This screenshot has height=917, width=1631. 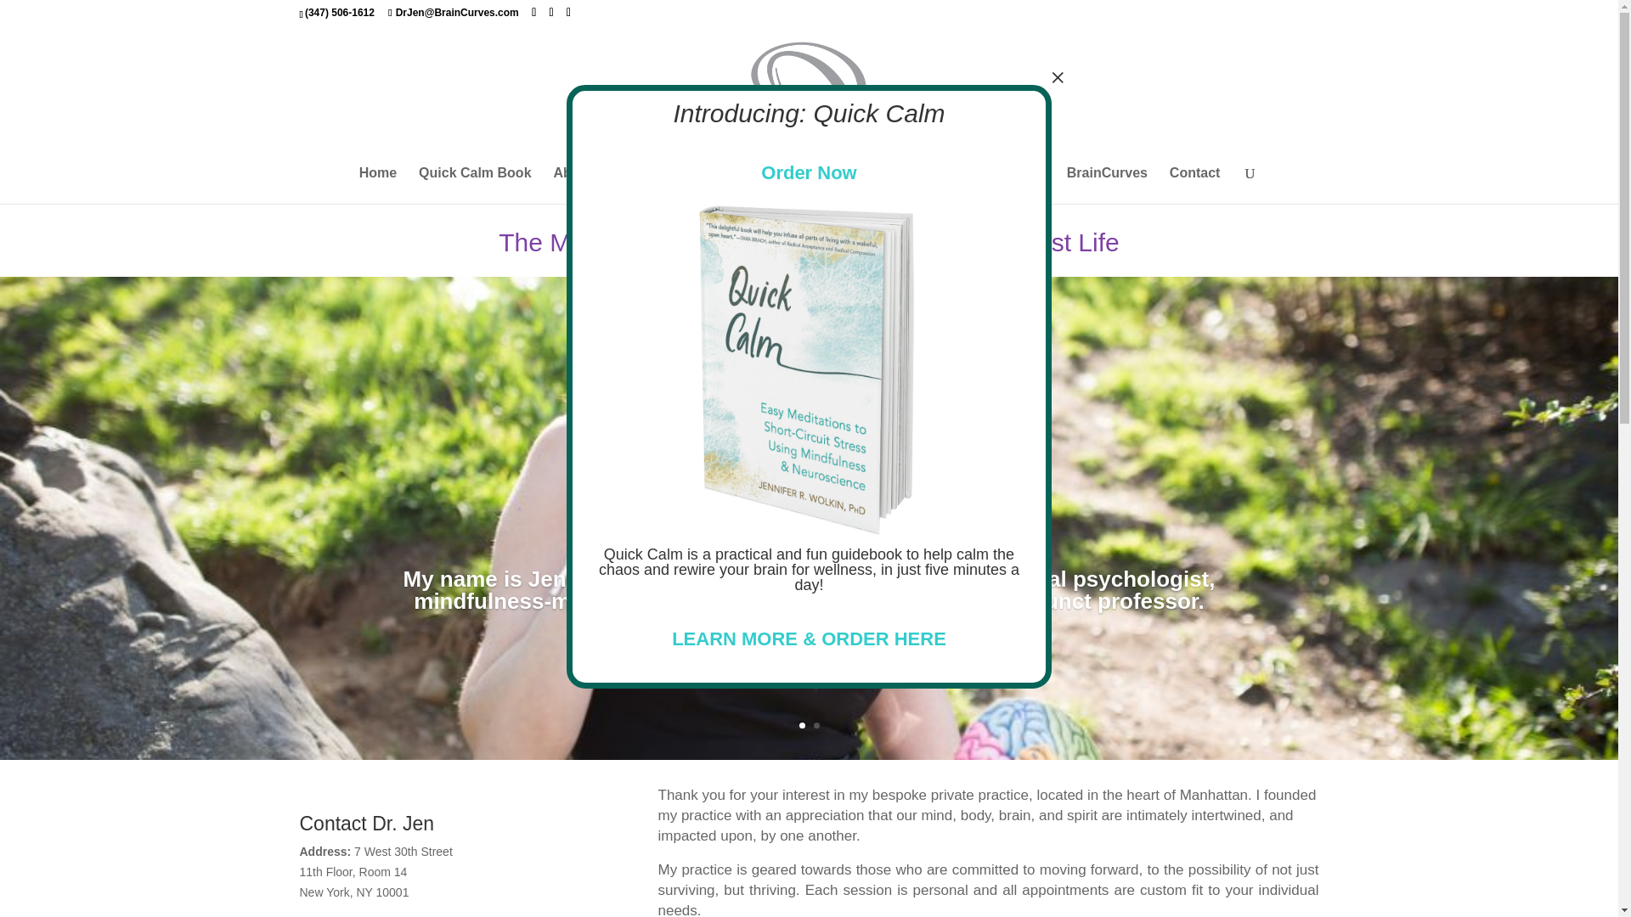 What do you see at coordinates (580, 185) in the screenshot?
I see `About` at bounding box center [580, 185].